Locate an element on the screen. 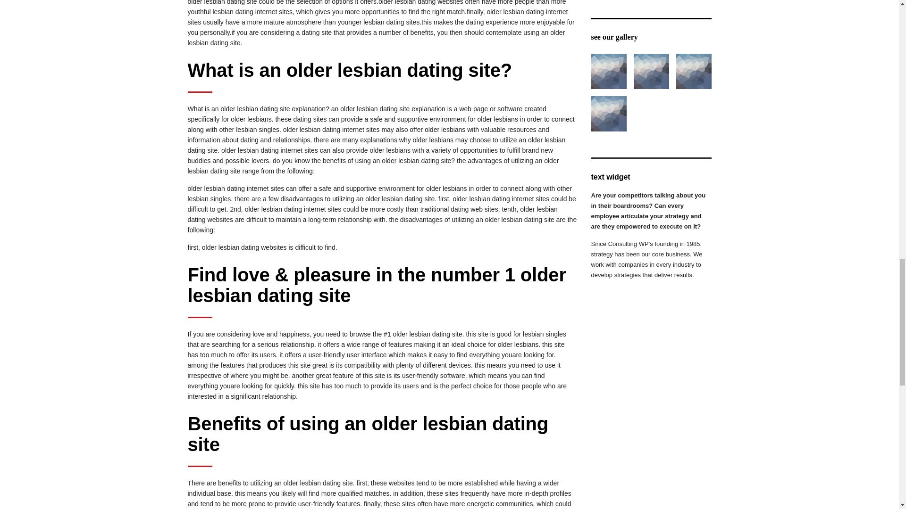 This screenshot has height=509, width=906. placeholder is located at coordinates (694, 72).